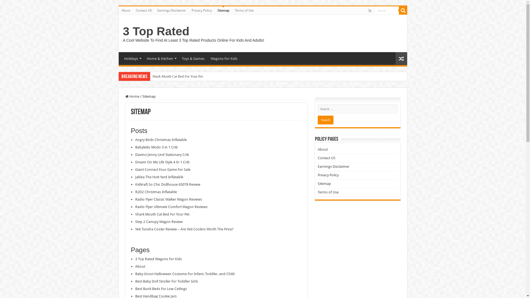  What do you see at coordinates (166, 281) in the screenshot?
I see `Best Baby Doll Stroller For Toddler Girls` at bounding box center [166, 281].